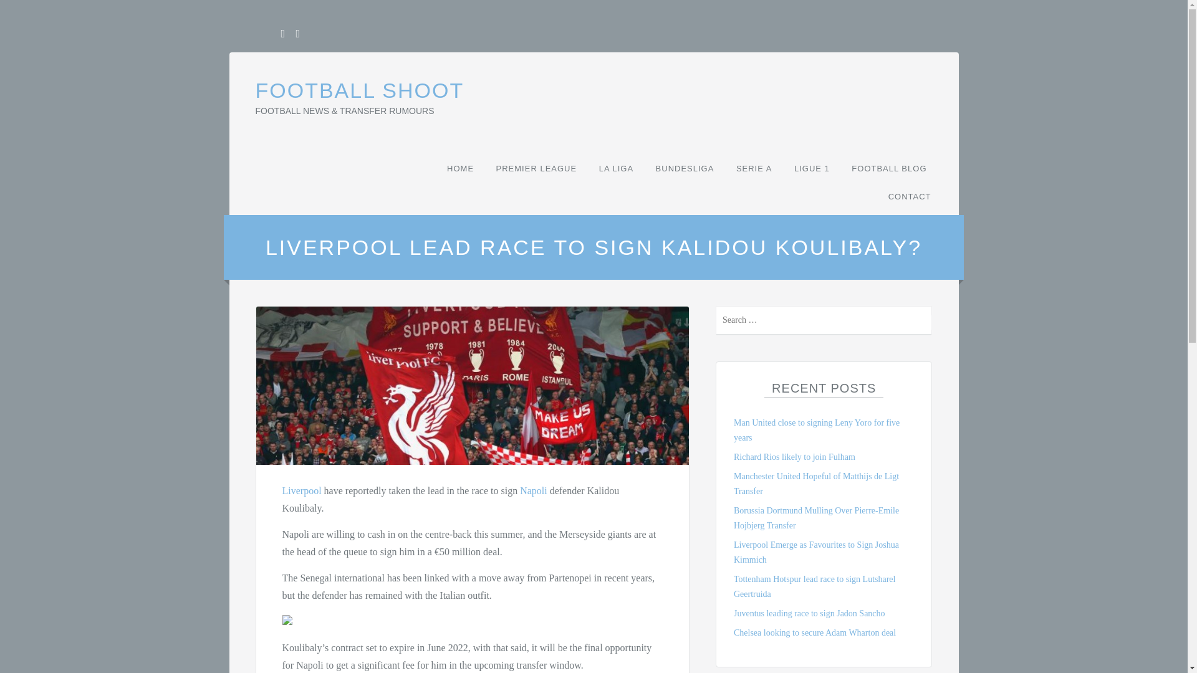  Describe the element at coordinates (460, 168) in the screenshot. I see `HOME` at that location.